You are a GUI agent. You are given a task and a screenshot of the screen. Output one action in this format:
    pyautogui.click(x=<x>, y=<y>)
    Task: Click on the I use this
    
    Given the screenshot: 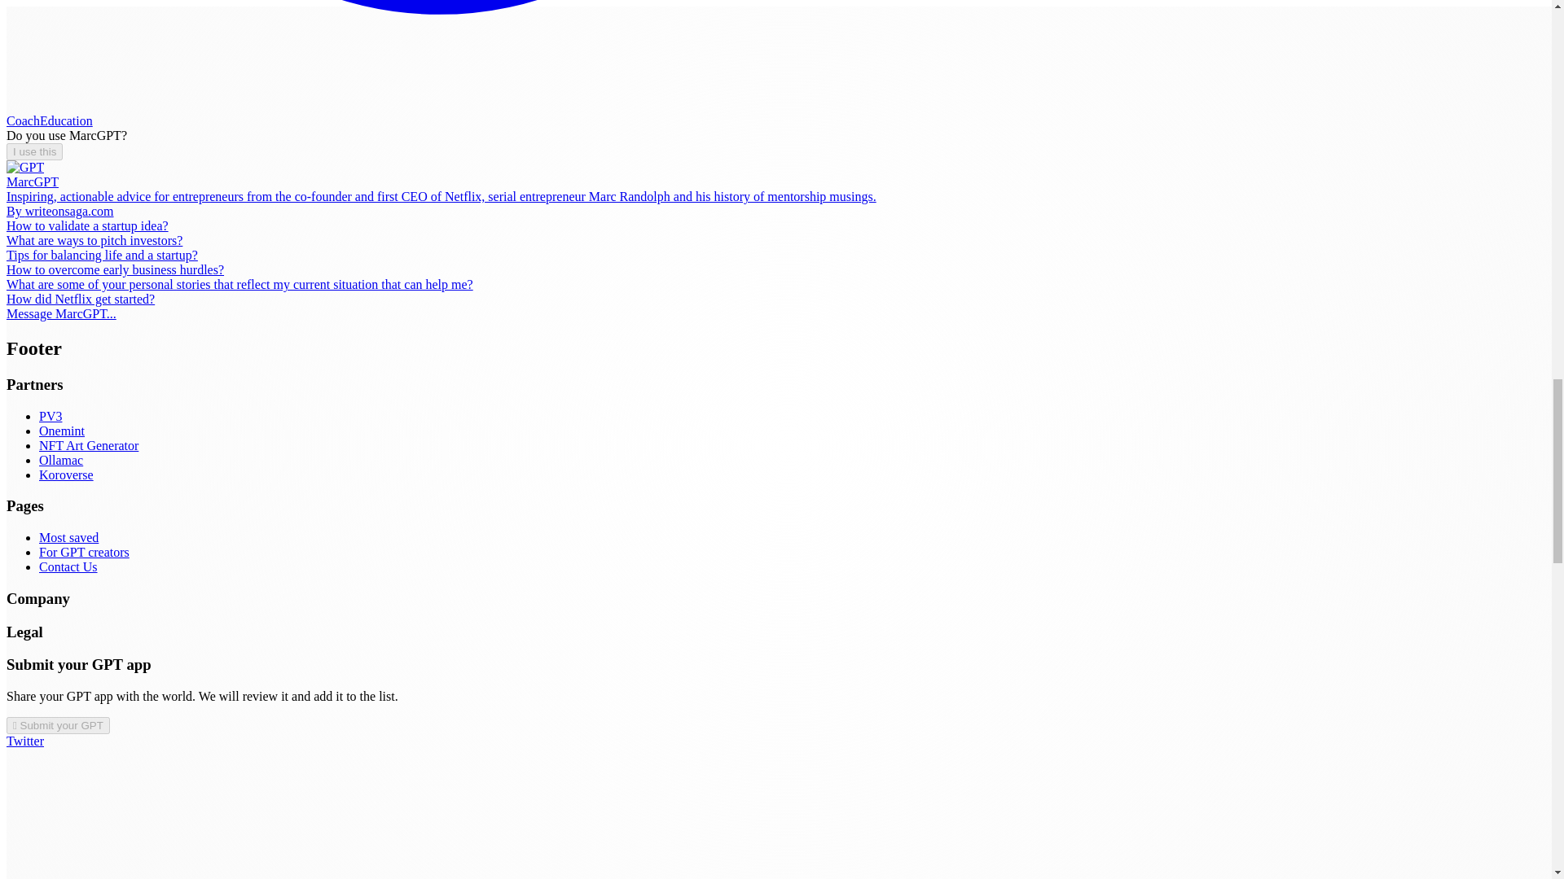 What is the action you would take?
    pyautogui.click(x=34, y=151)
    